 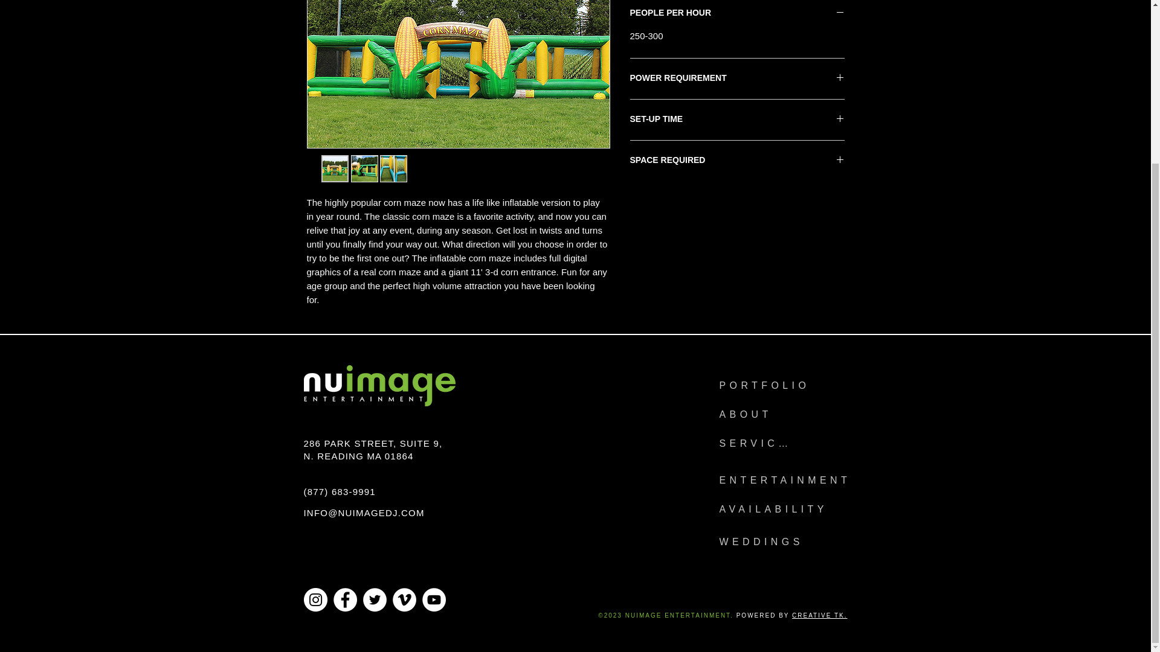 I want to click on ABOUT, so click(x=752, y=415).